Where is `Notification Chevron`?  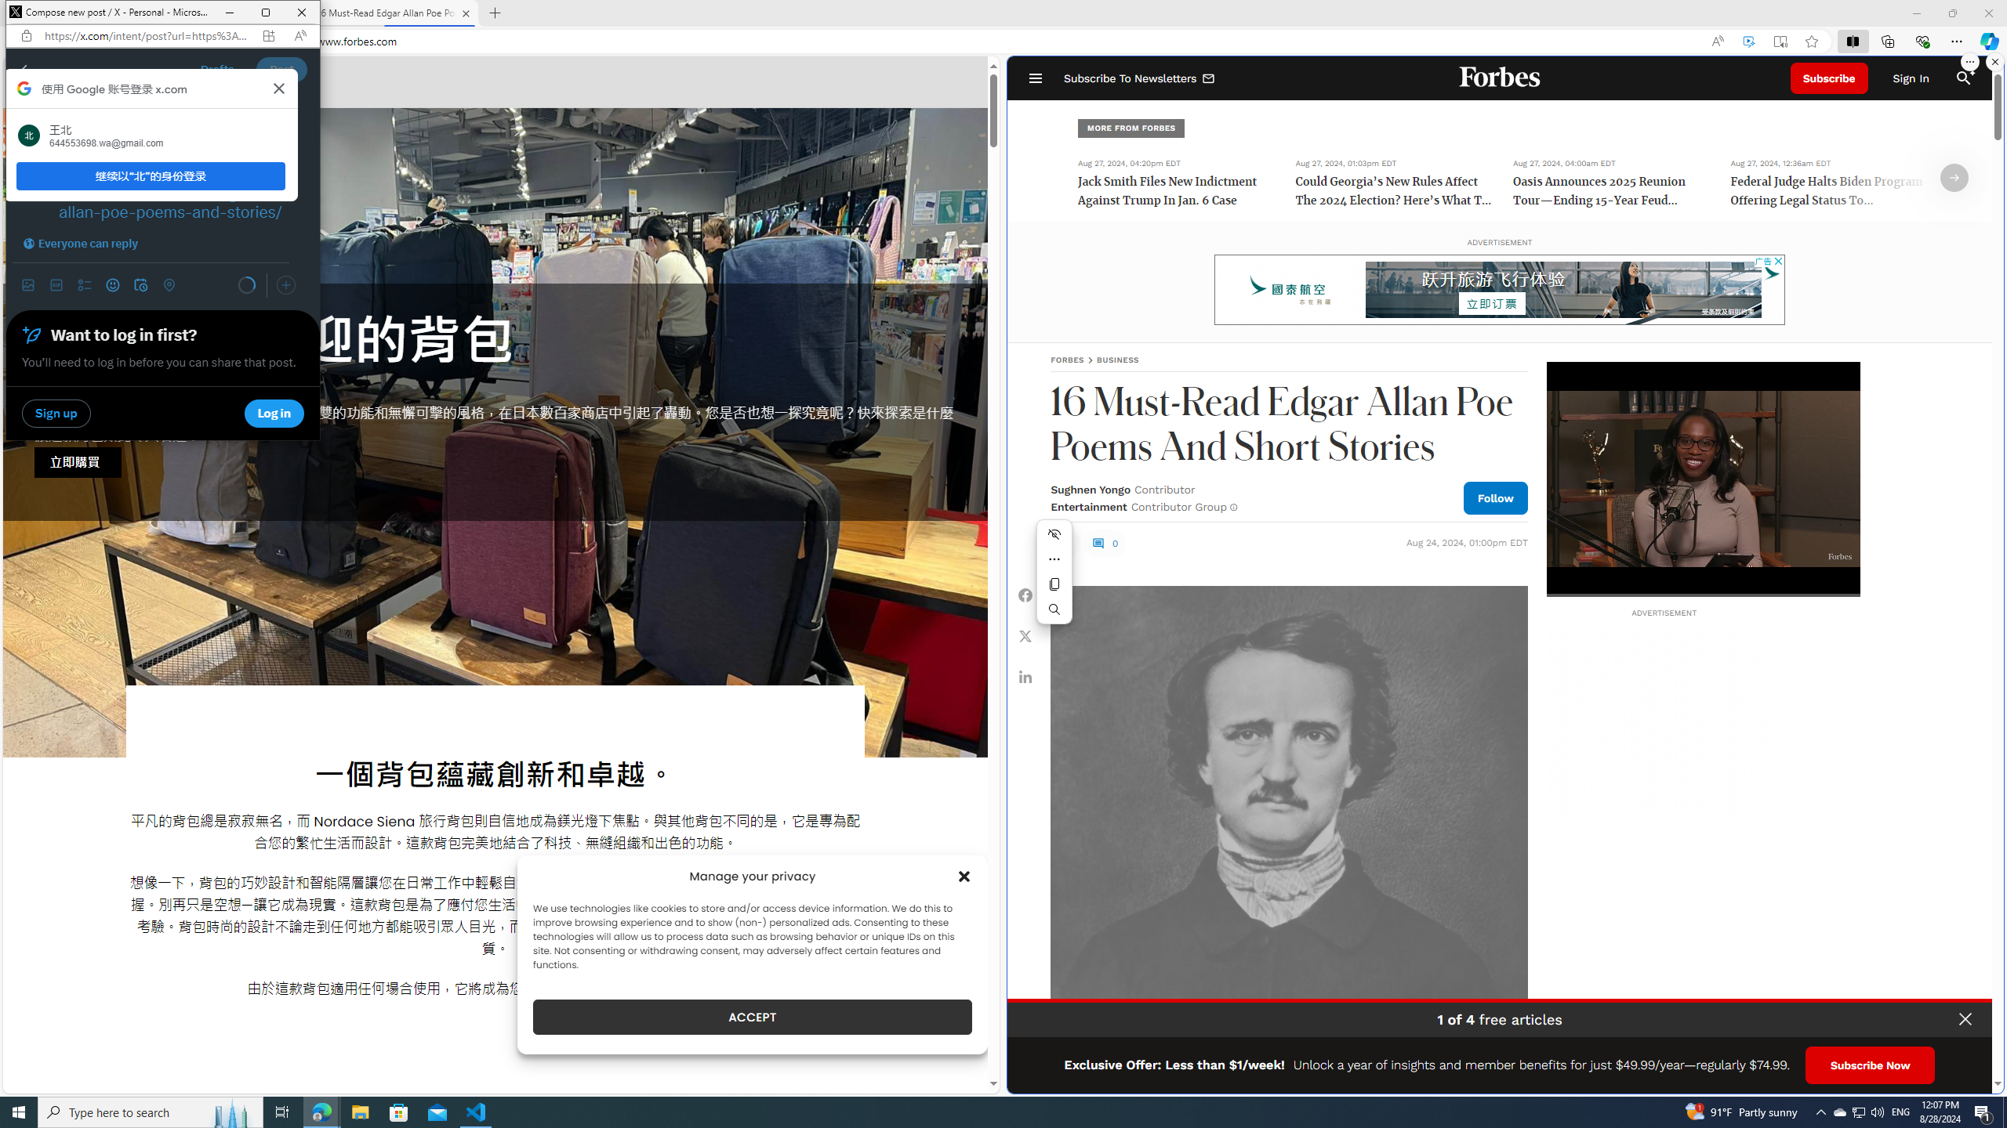 Notification Chevron is located at coordinates (1820, 1112).